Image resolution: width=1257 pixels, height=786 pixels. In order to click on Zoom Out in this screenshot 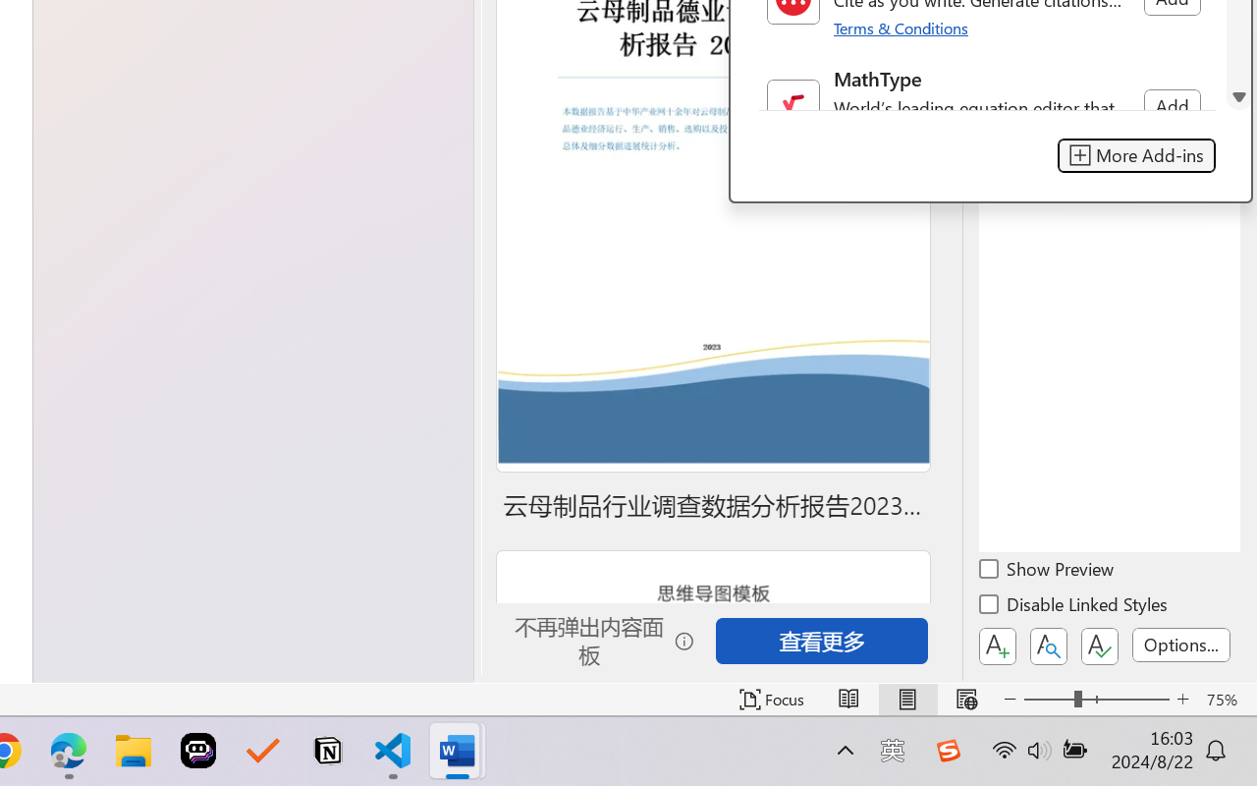, I will do `click(1049, 700)`.